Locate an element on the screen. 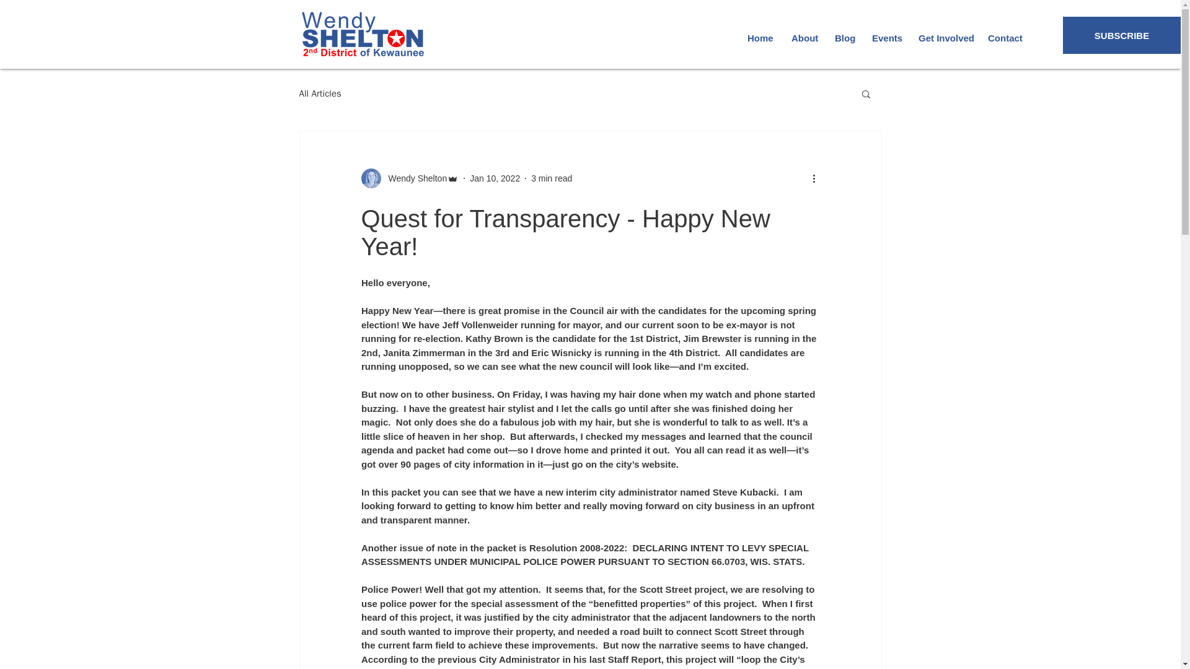  Events is located at coordinates (886, 38).